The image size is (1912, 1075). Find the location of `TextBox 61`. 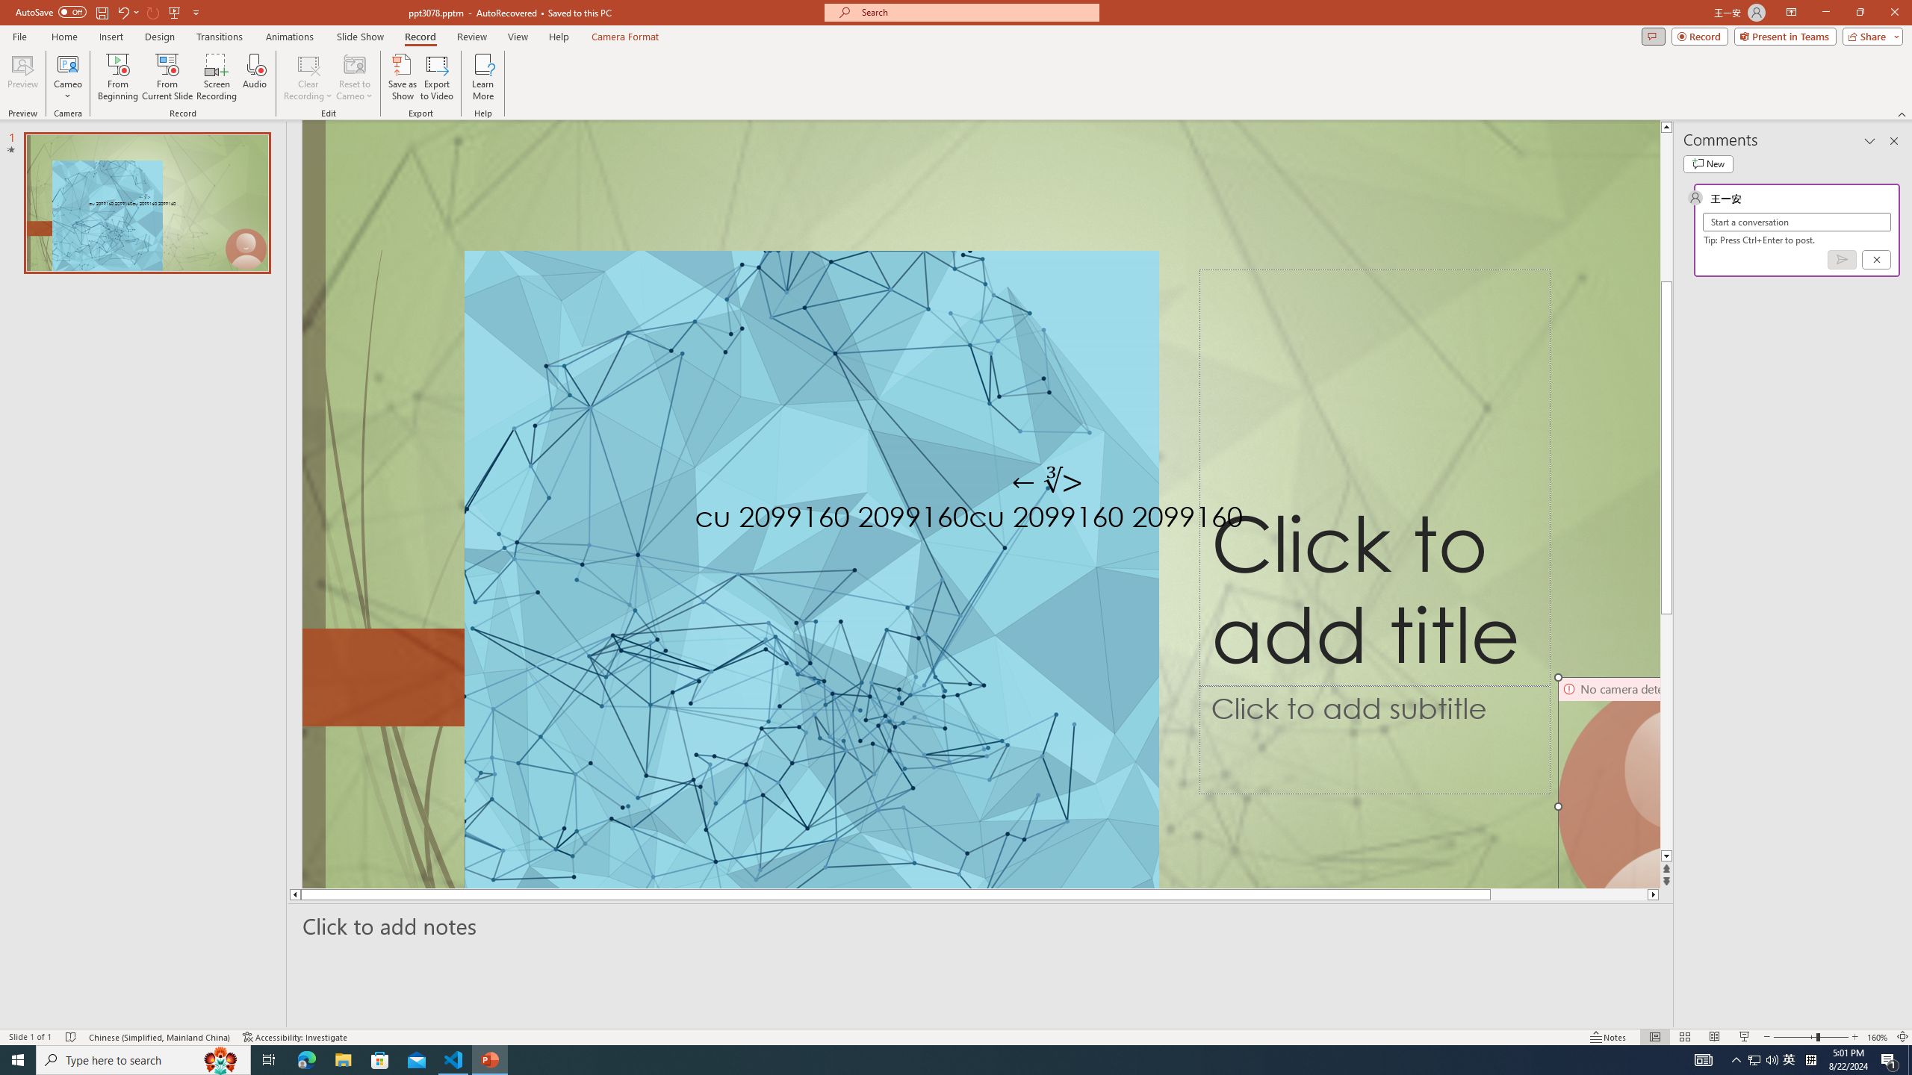

TextBox 61 is located at coordinates (1061, 520).